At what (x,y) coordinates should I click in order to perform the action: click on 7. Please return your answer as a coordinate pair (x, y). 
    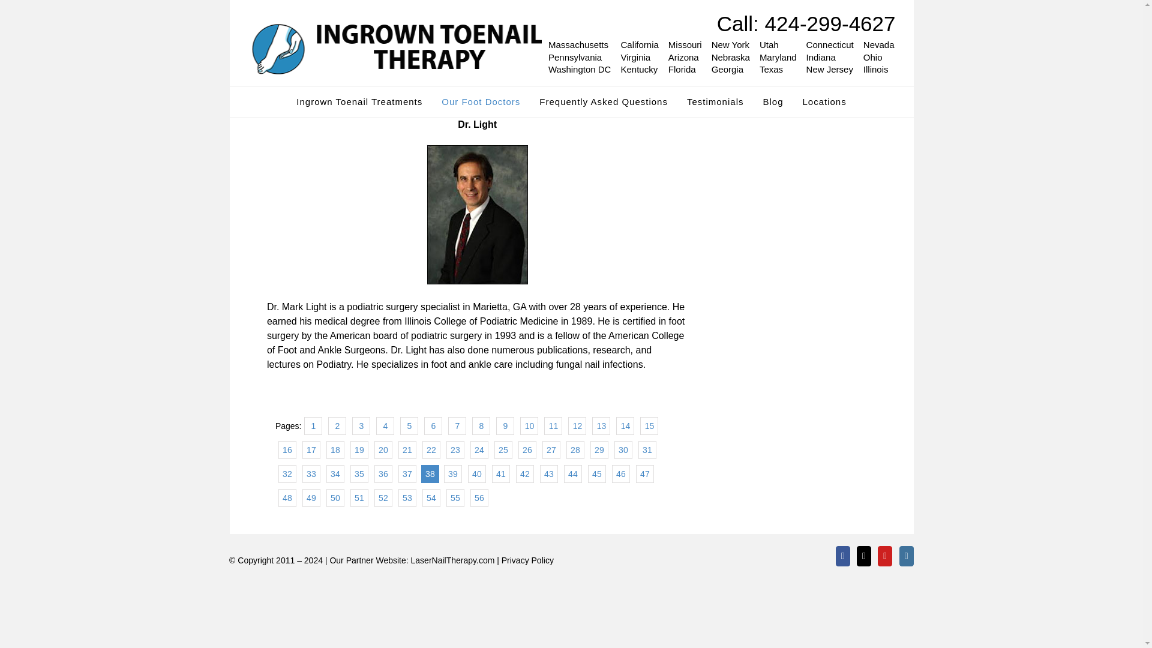
    Looking at the image, I should click on (457, 425).